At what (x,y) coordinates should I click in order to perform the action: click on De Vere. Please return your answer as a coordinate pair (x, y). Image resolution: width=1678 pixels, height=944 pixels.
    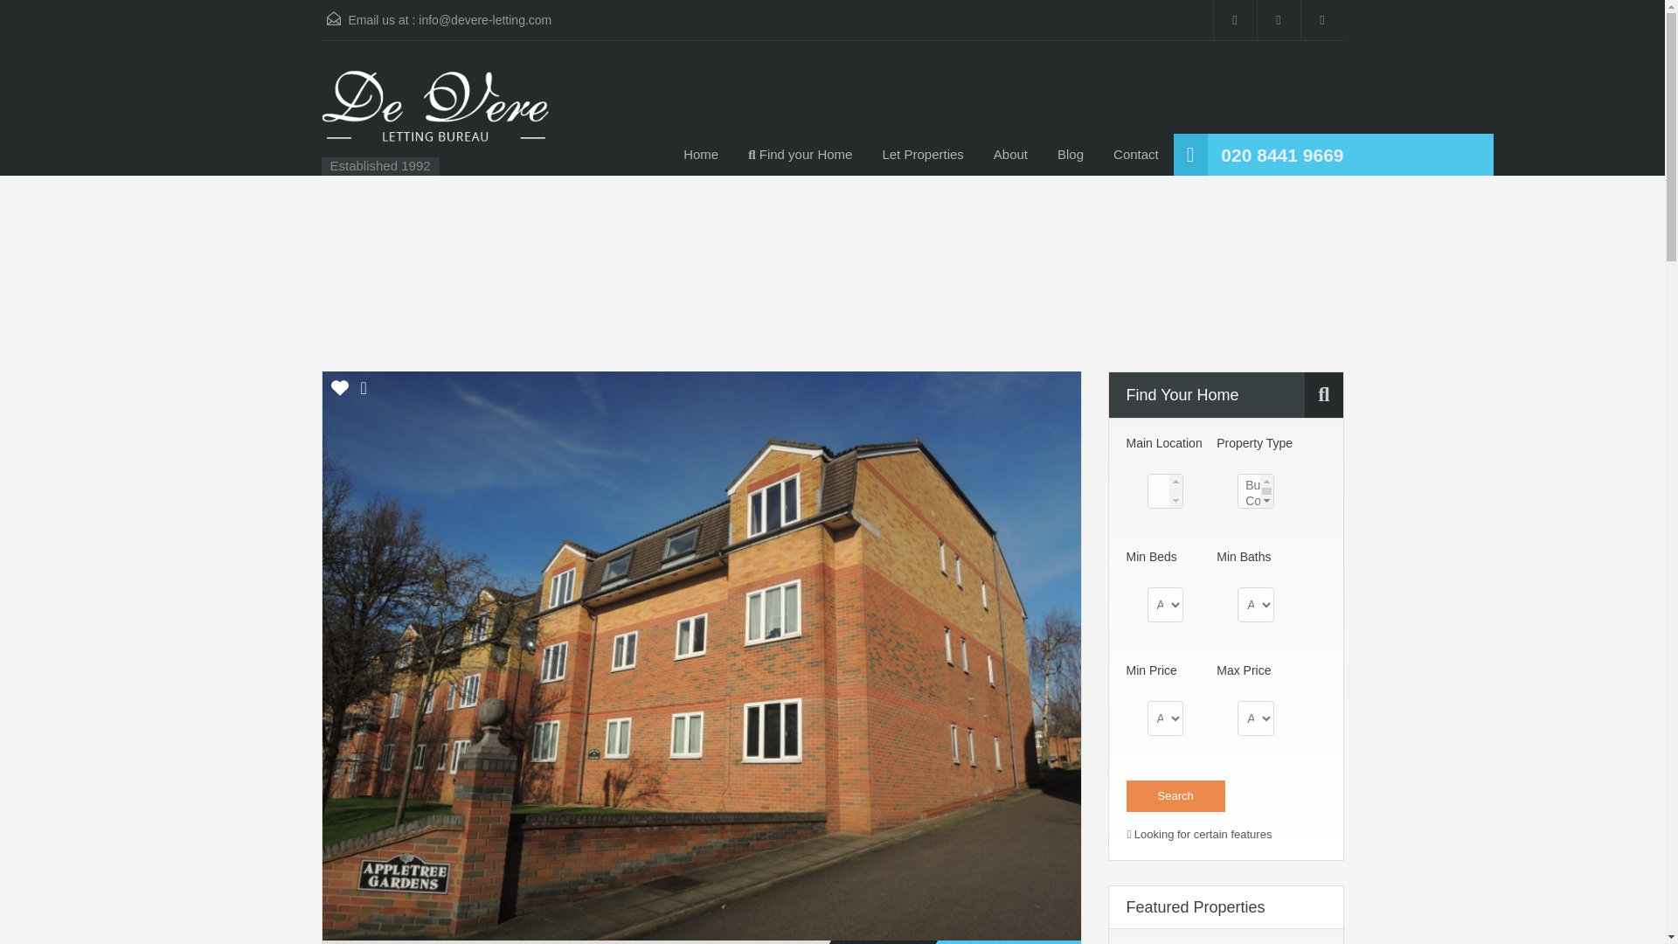
    Looking at the image, I should click on (435, 116).